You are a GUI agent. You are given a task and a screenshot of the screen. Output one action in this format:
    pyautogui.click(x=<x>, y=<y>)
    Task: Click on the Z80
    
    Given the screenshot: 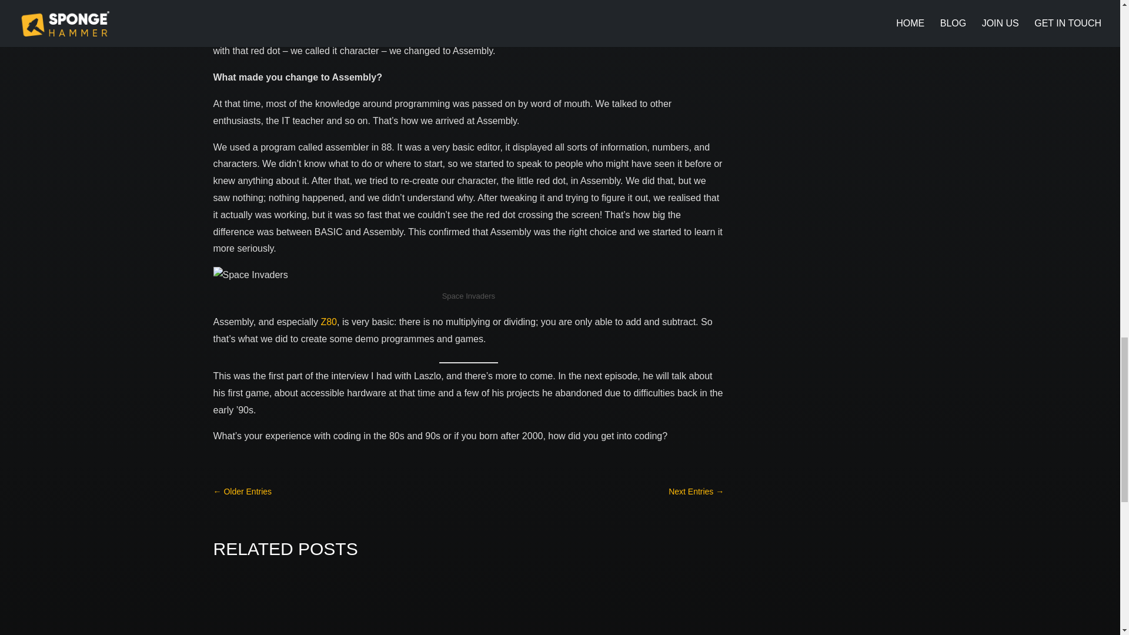 What is the action you would take?
    pyautogui.click(x=328, y=322)
    